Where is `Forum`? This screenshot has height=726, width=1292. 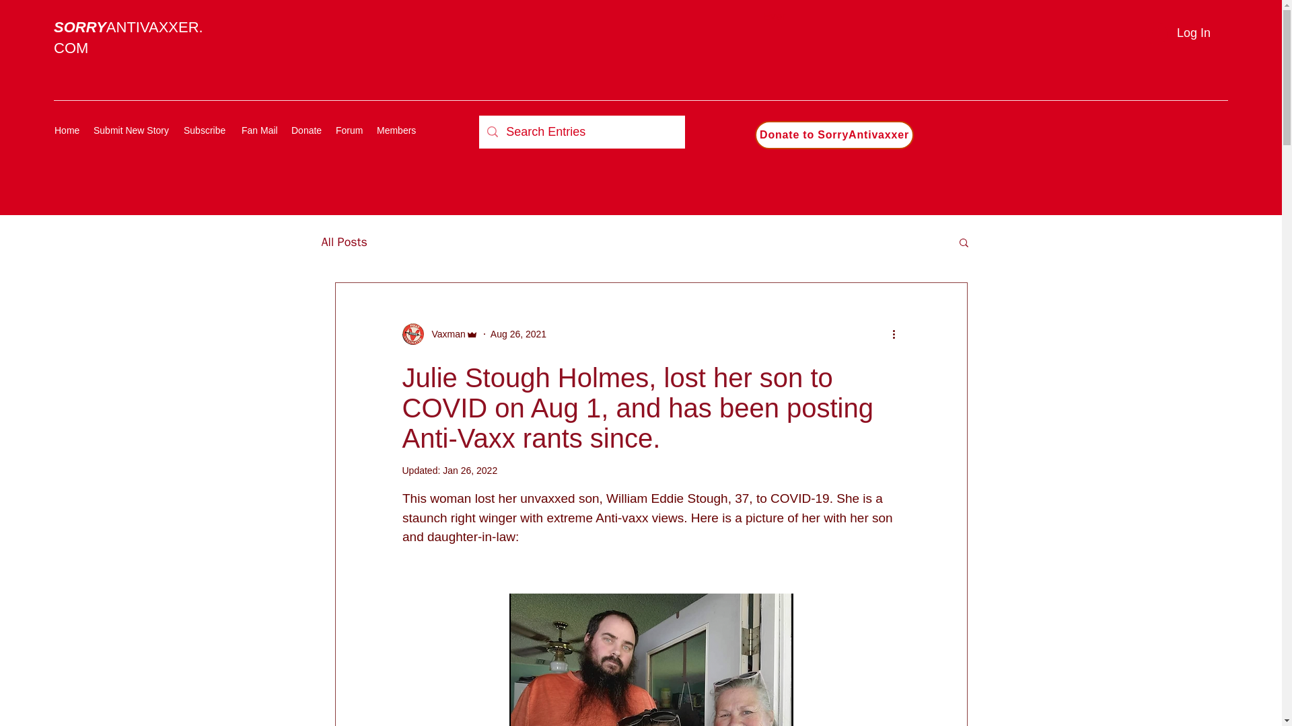 Forum is located at coordinates (349, 130).